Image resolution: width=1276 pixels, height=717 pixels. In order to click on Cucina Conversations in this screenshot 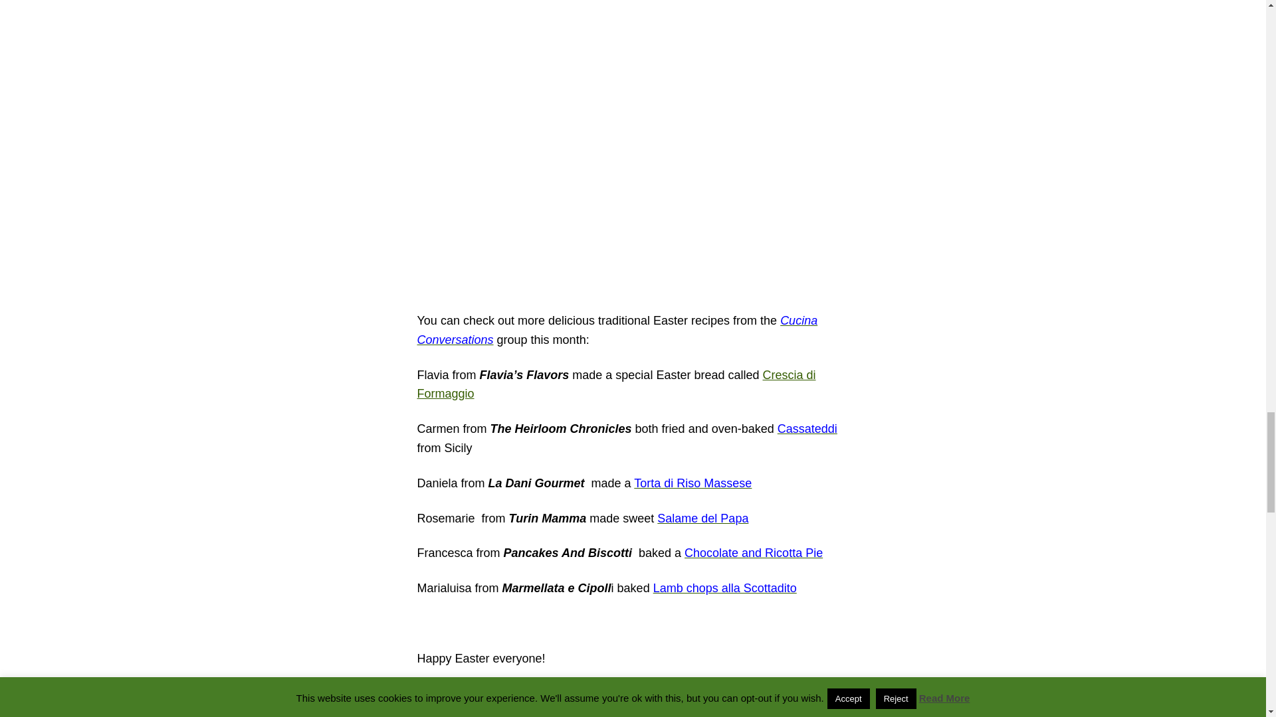, I will do `click(617, 330)`.